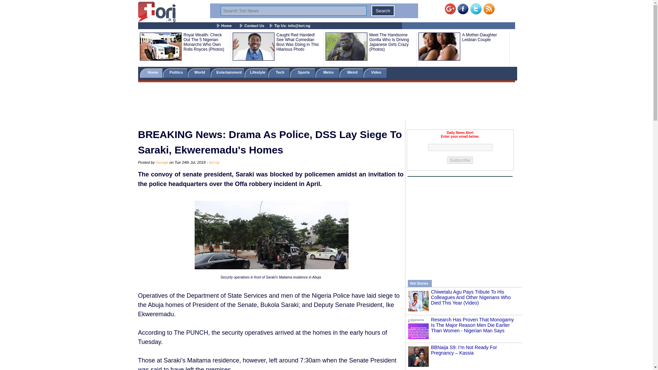 This screenshot has width=658, height=370. I want to click on Search, so click(383, 11).